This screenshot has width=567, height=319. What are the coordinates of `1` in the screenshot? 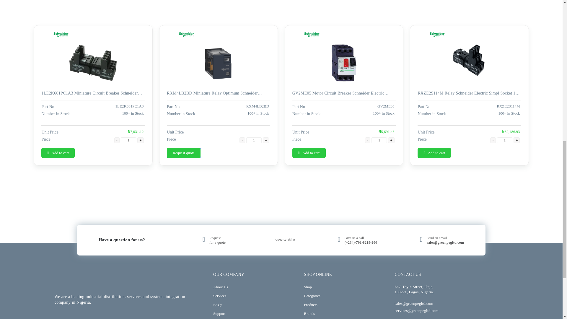 It's located at (128, 140).